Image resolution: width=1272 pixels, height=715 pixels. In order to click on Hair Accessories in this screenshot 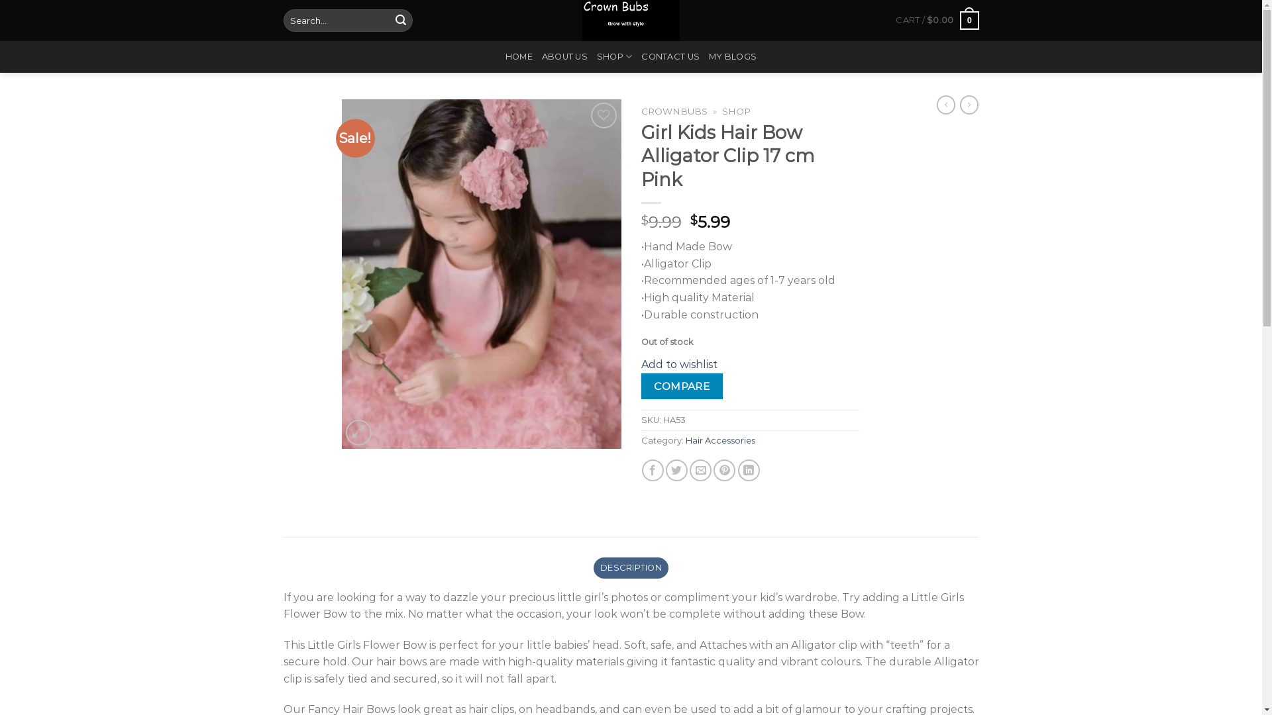, I will do `click(719, 441)`.